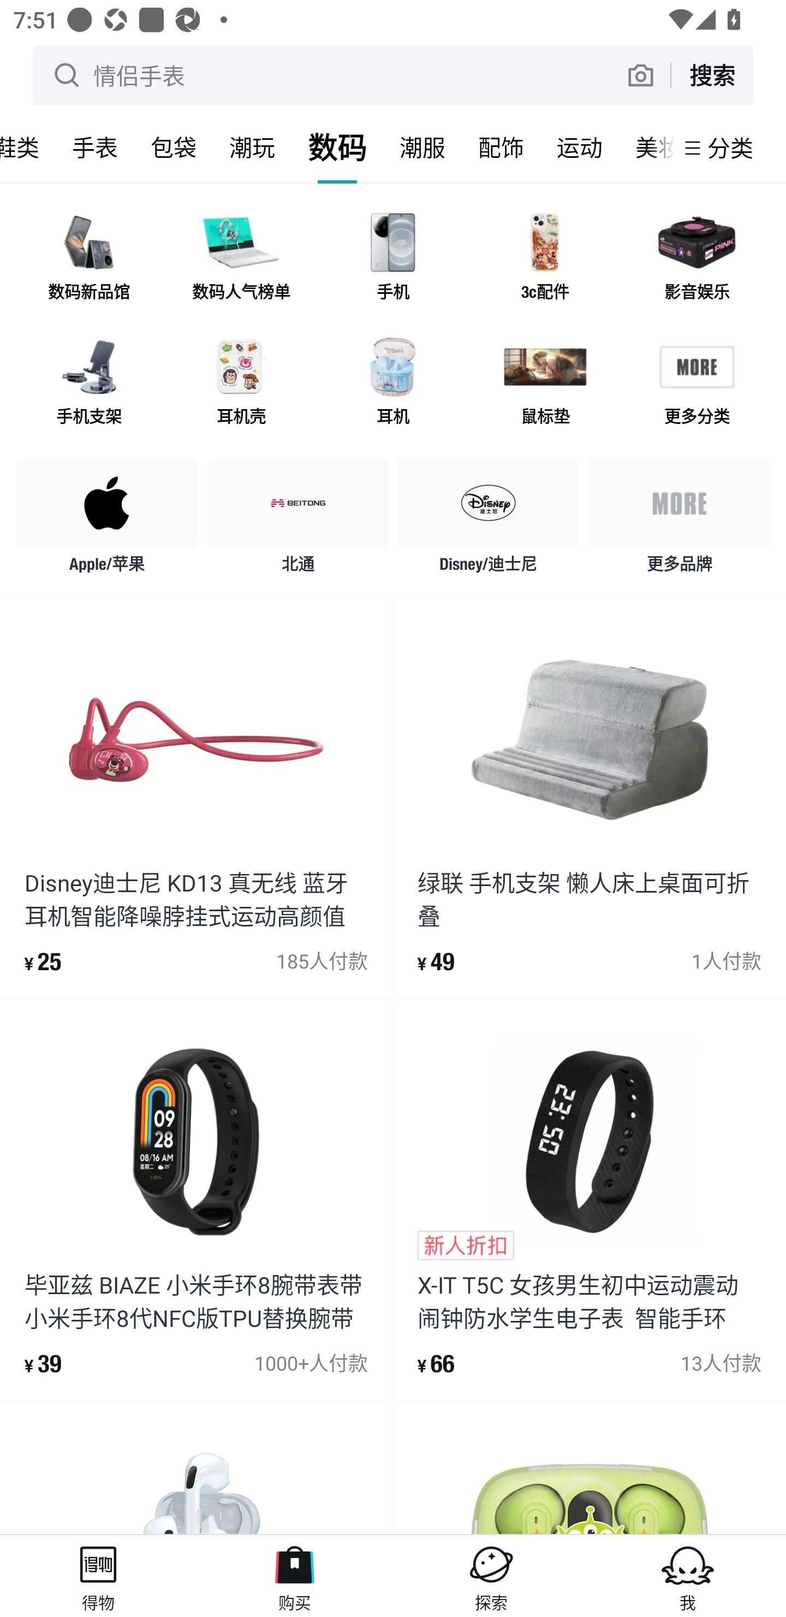 The height and width of the screenshot is (1617, 786). I want to click on 潮服, so click(422, 147).